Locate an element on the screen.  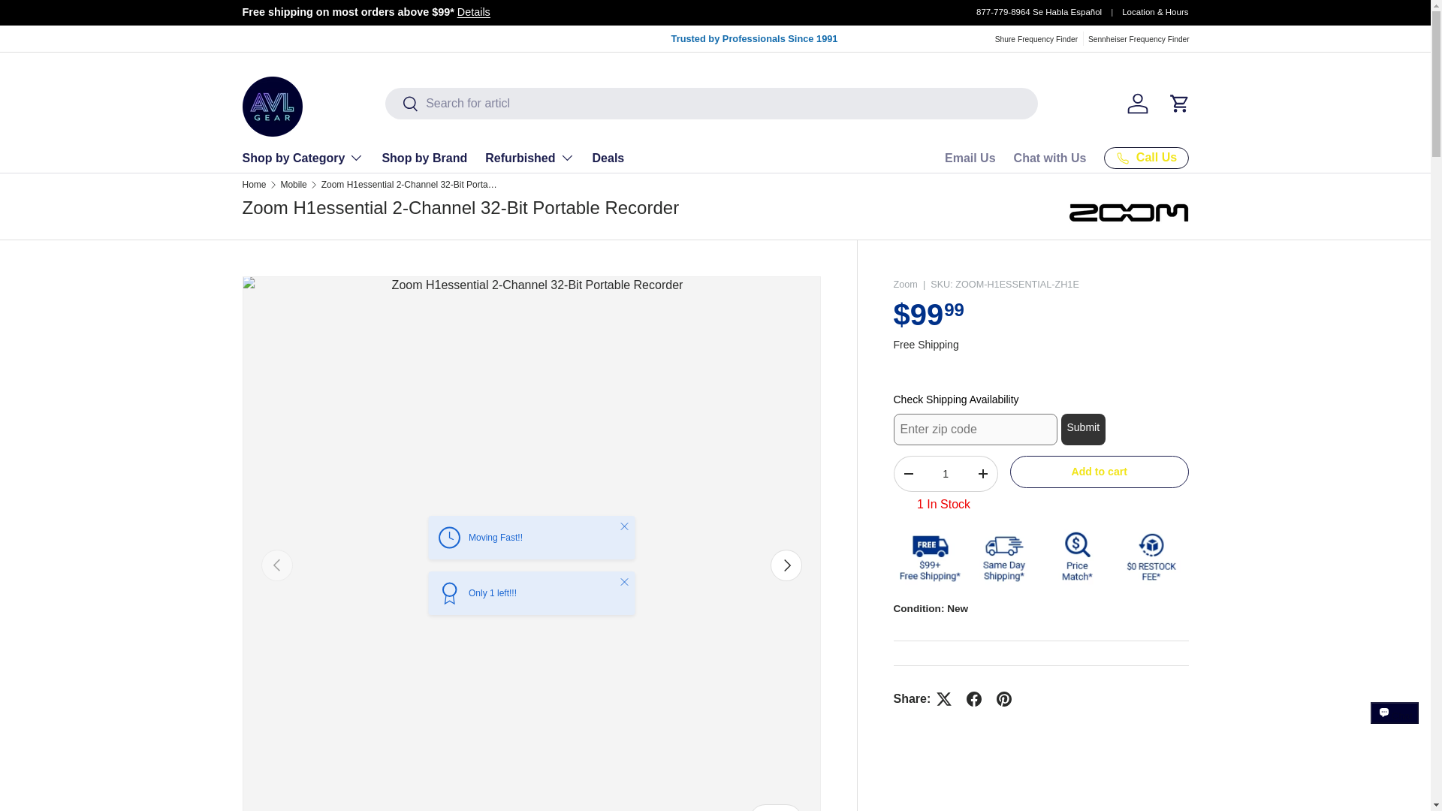
Shop by Category is located at coordinates (302, 158).